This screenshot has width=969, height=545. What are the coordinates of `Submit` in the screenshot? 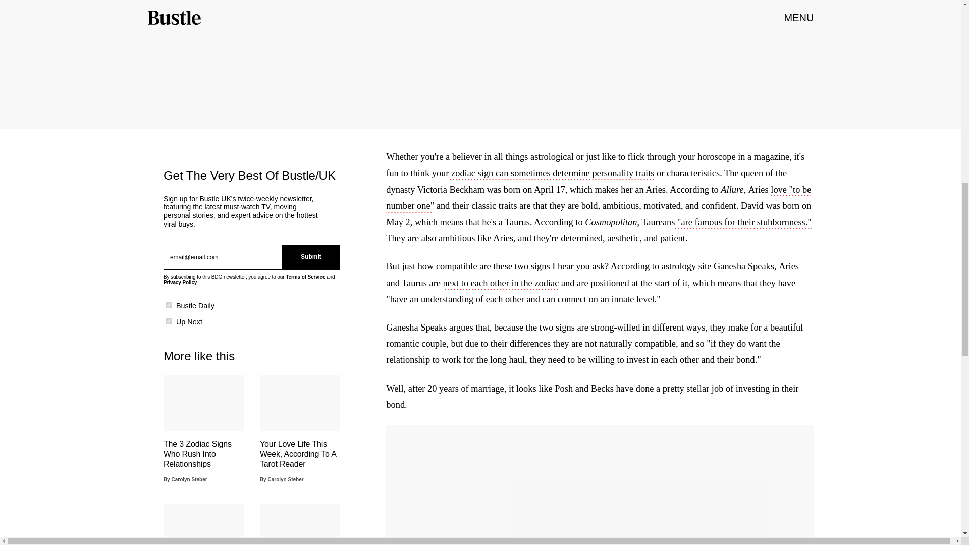 It's located at (311, 257).